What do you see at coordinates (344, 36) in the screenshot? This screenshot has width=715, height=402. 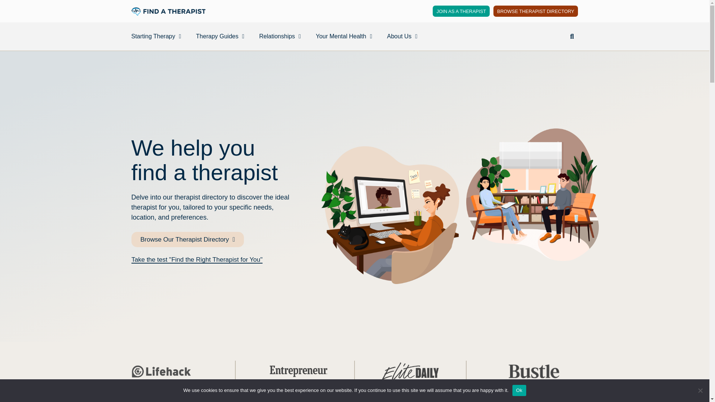 I see `Your Mental Health` at bounding box center [344, 36].